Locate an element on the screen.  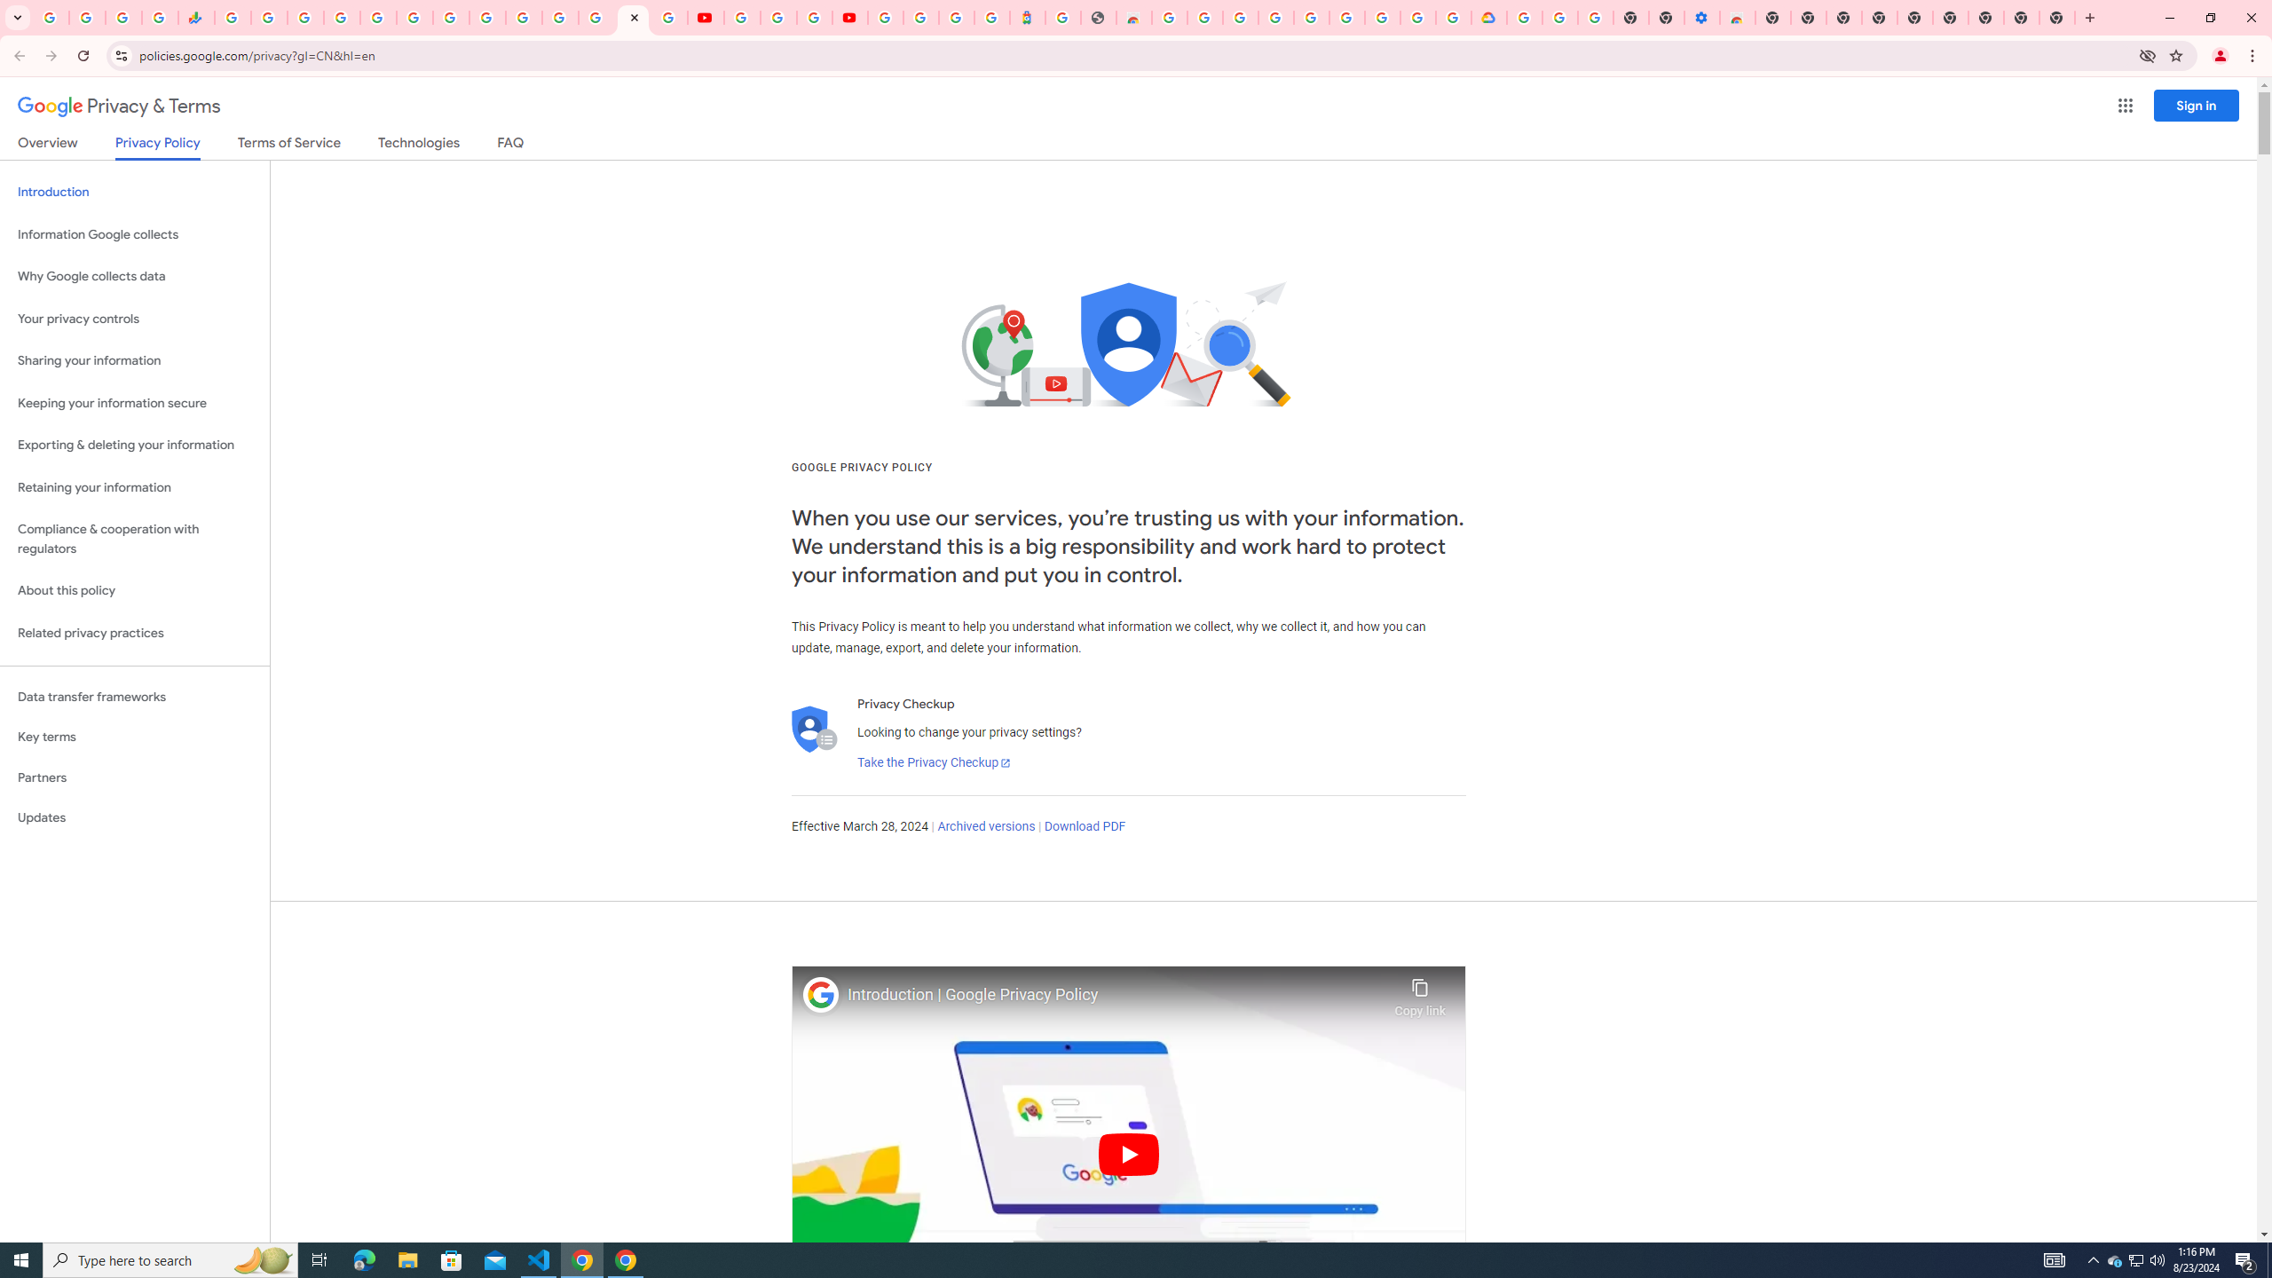
Sign in - Google Accounts is located at coordinates (1524, 18).